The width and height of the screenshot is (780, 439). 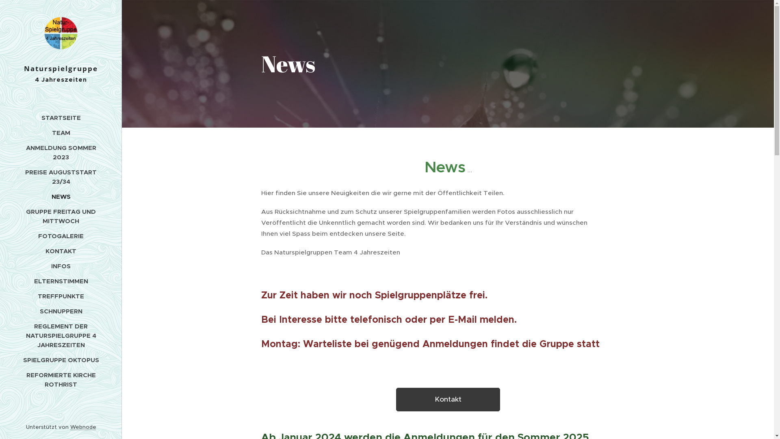 I want to click on REGLEMENT DER NATURSPIELGRUPPE 4 JAHRESZEITEN, so click(x=61, y=336).